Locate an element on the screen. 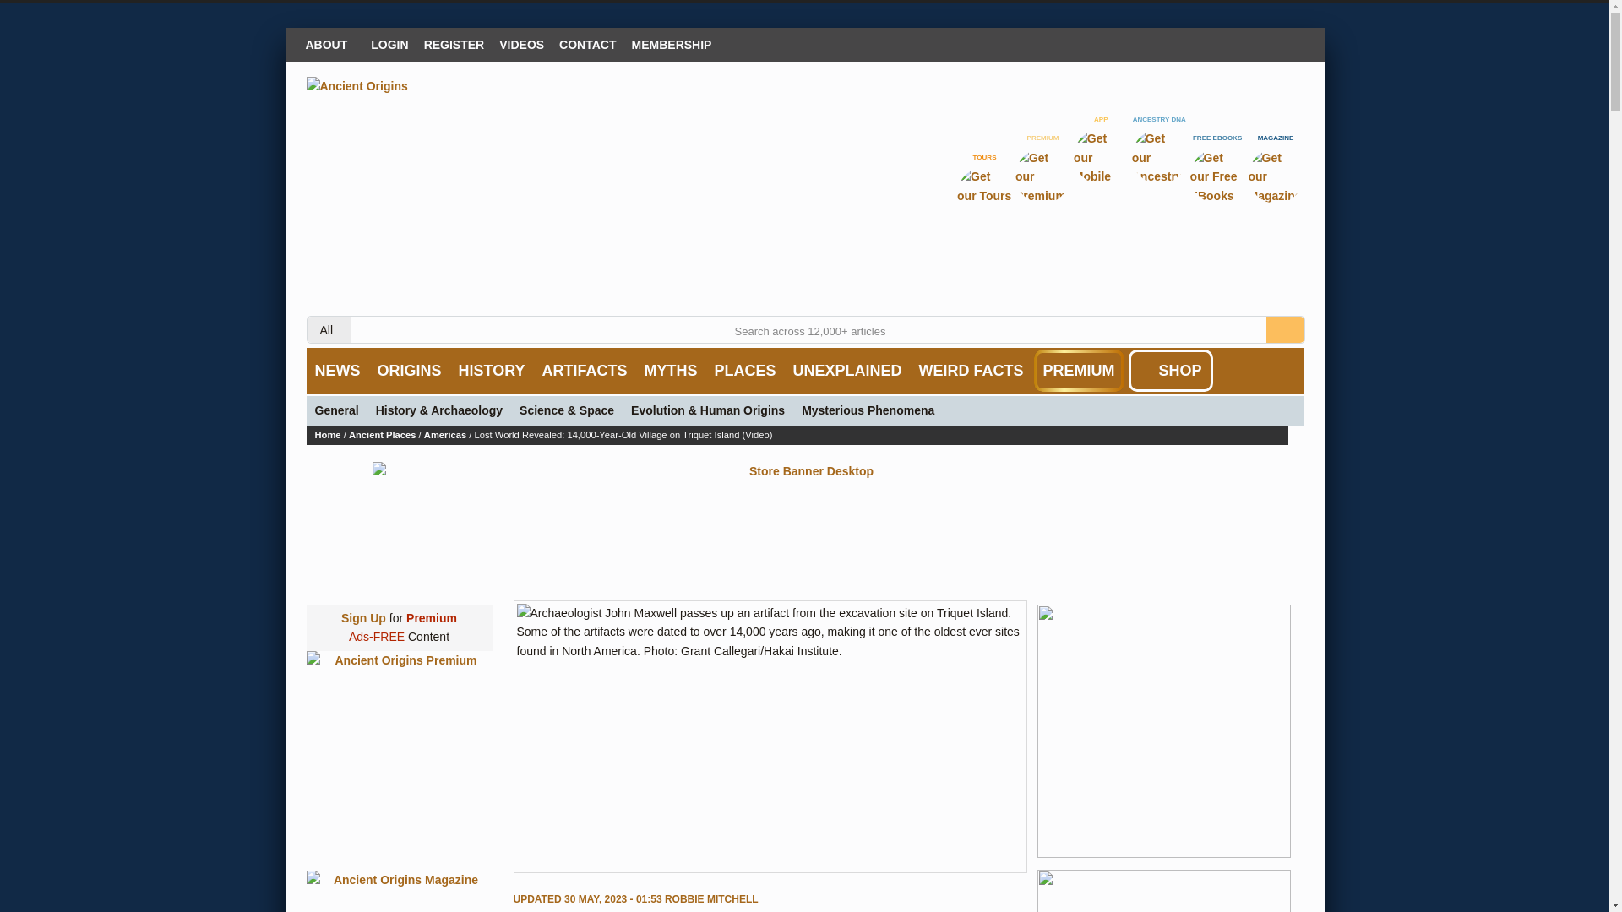 The image size is (1622, 912). Login is located at coordinates (389, 44).